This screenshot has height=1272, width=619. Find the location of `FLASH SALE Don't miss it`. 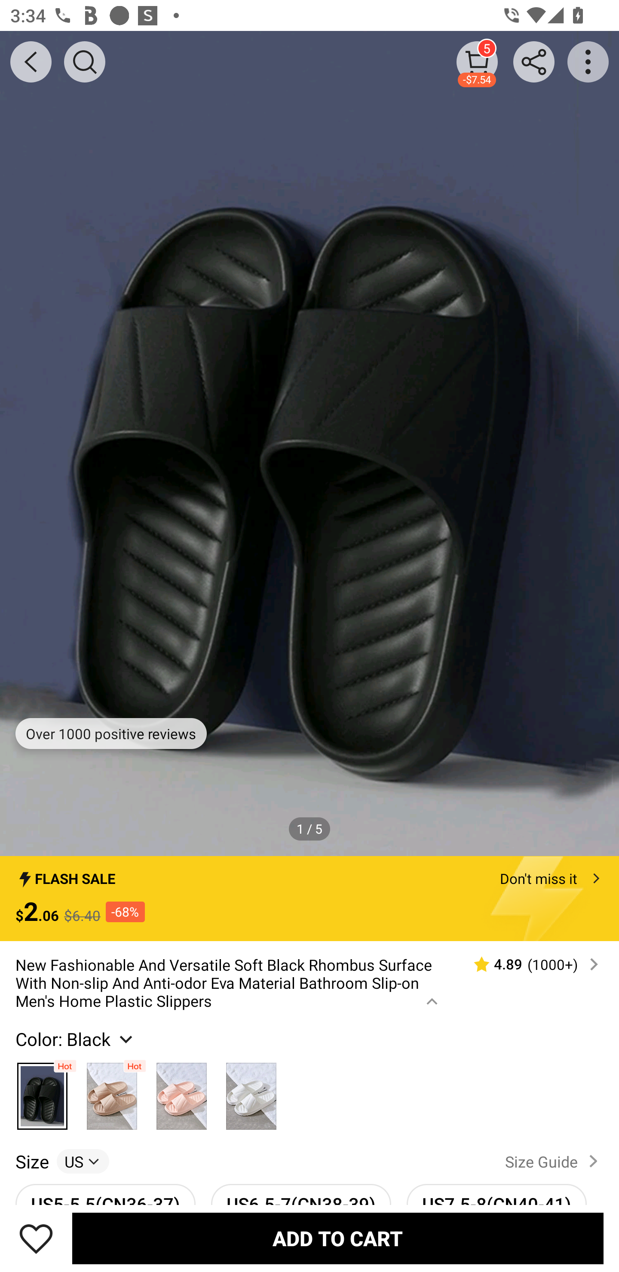

FLASH SALE Don't miss it is located at coordinates (309, 874).